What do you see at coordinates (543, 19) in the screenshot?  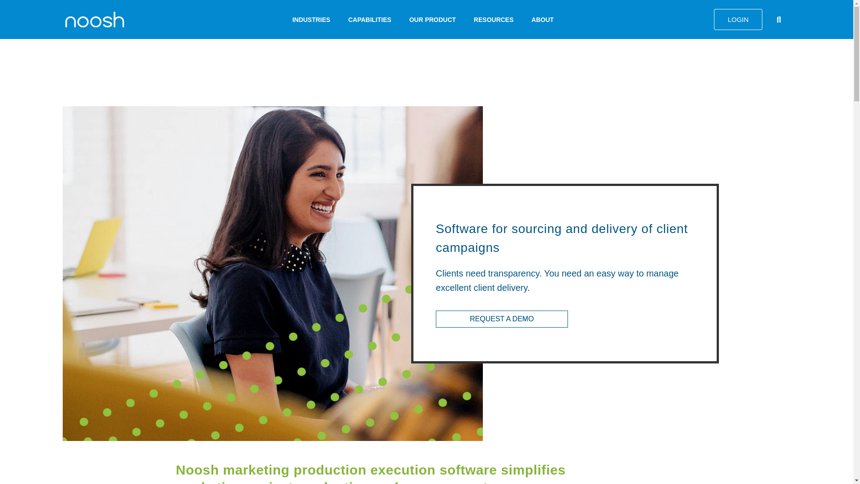 I see `ABOUT` at bounding box center [543, 19].